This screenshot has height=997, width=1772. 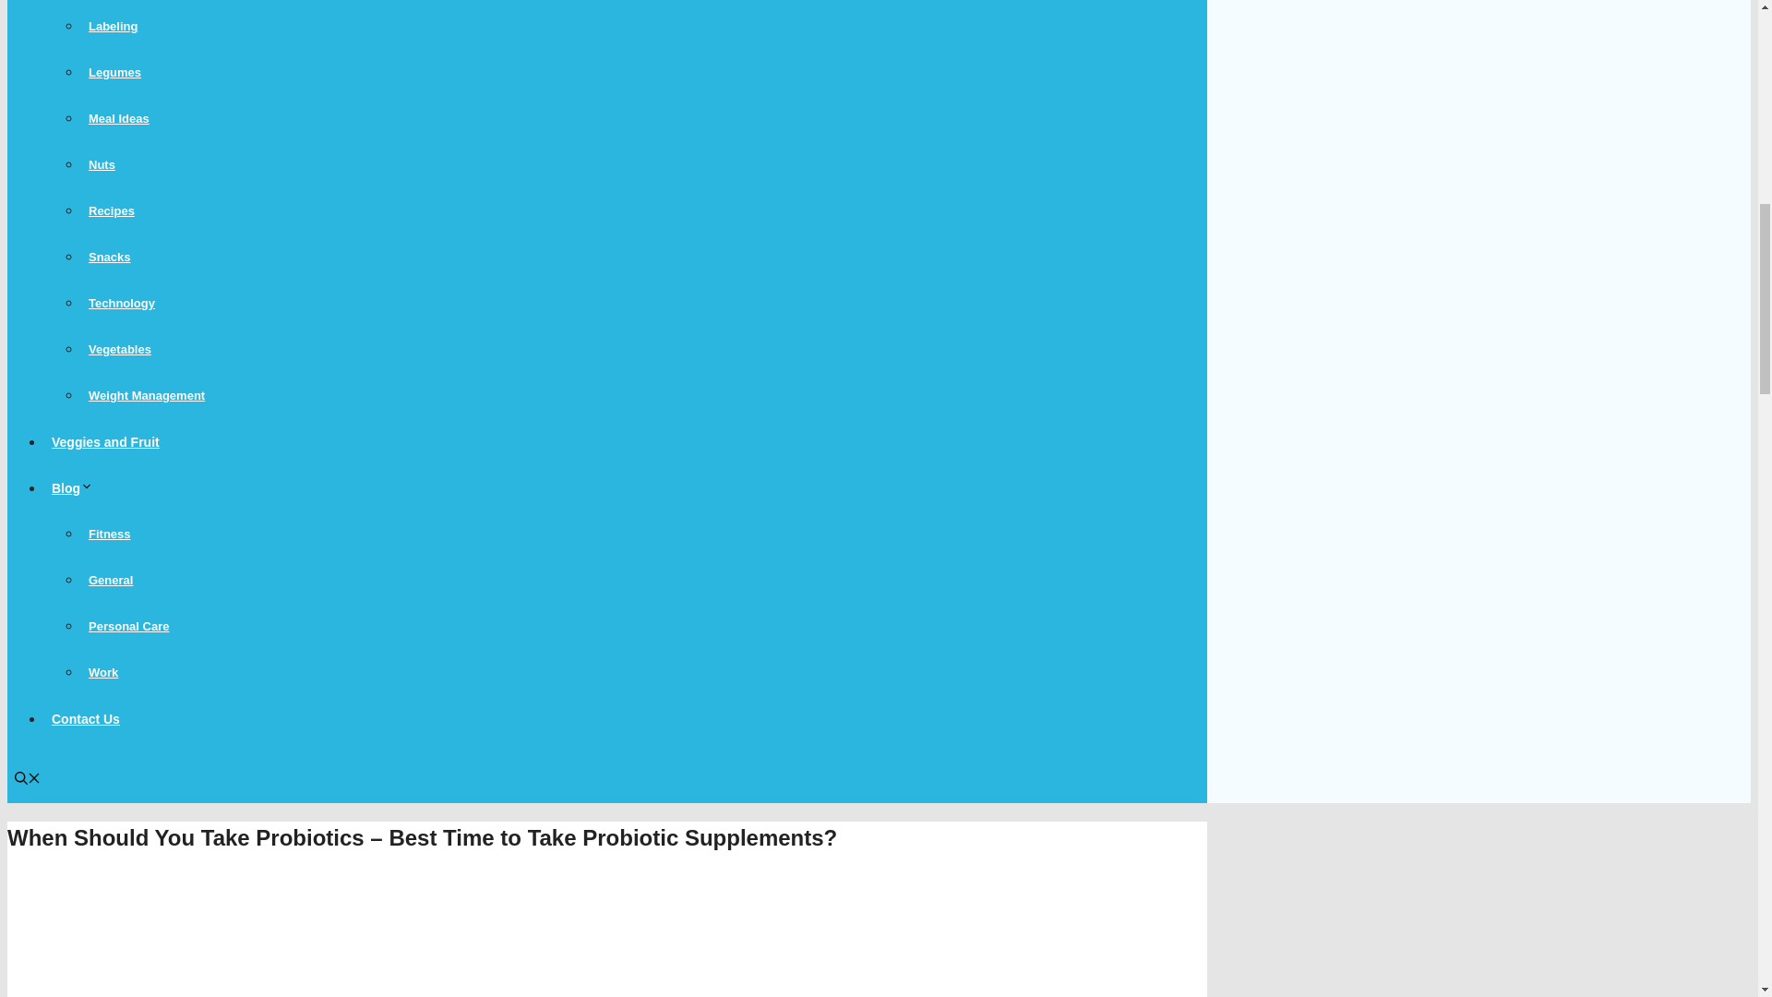 I want to click on Veggies and Fruit, so click(x=105, y=441).